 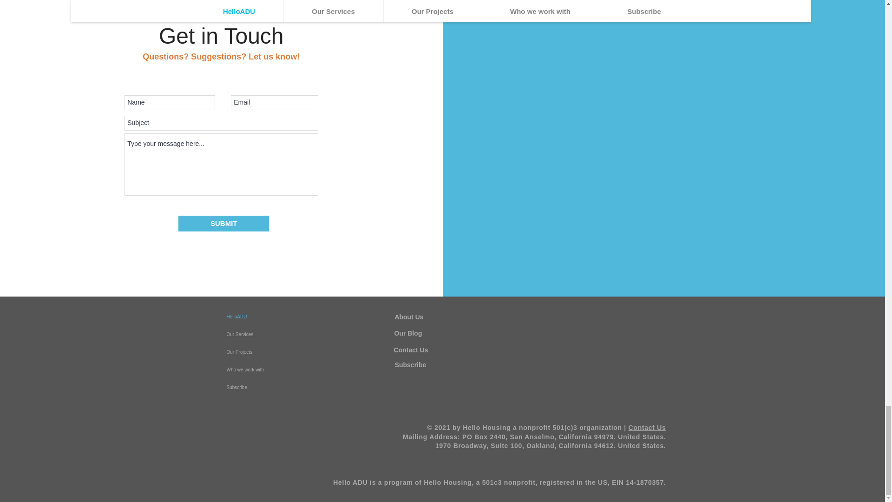 What do you see at coordinates (269, 388) in the screenshot?
I see `Subscribe` at bounding box center [269, 388].